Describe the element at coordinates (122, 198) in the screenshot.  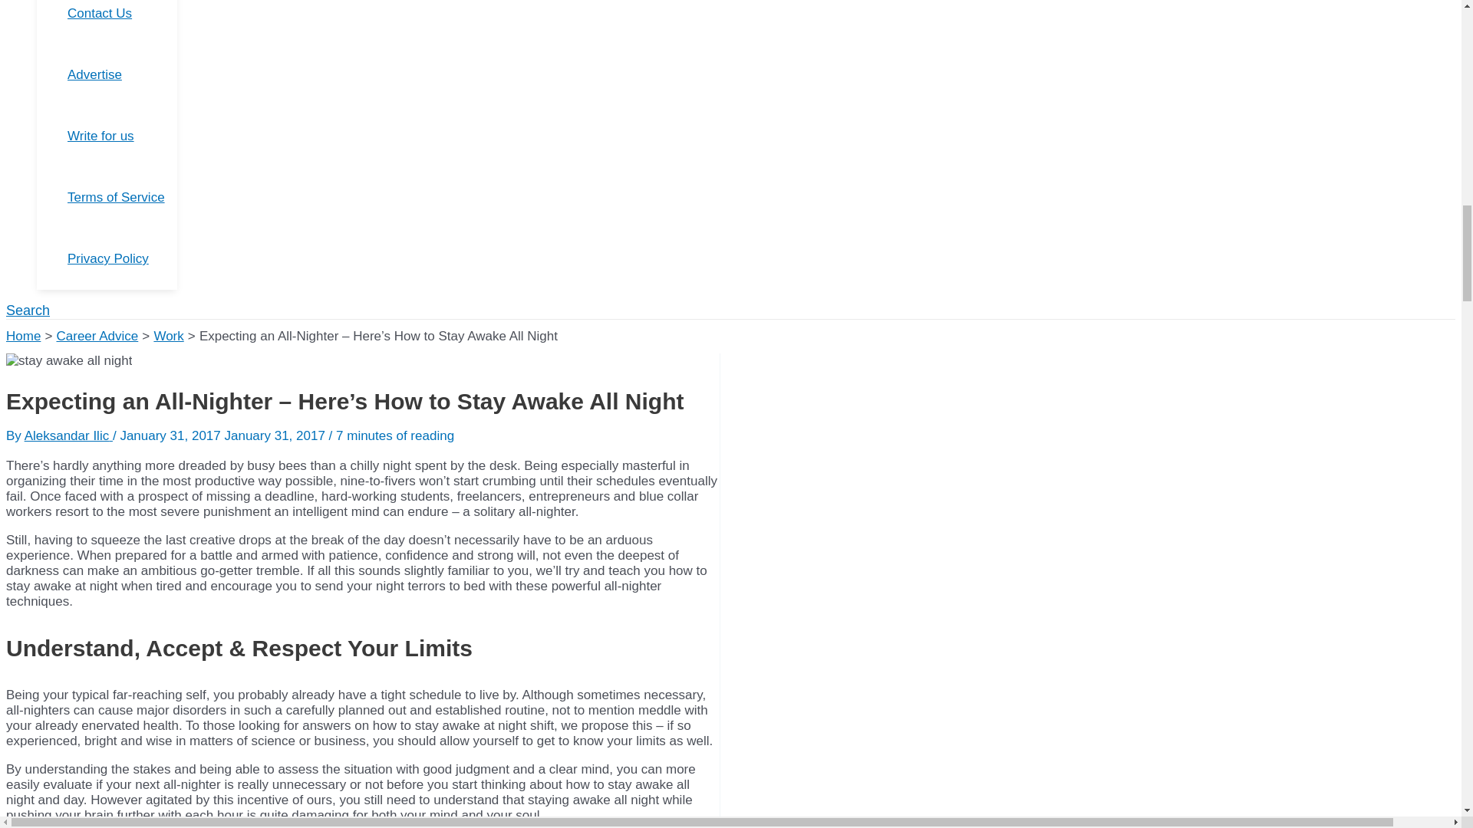
I see `Terms of Service` at that location.